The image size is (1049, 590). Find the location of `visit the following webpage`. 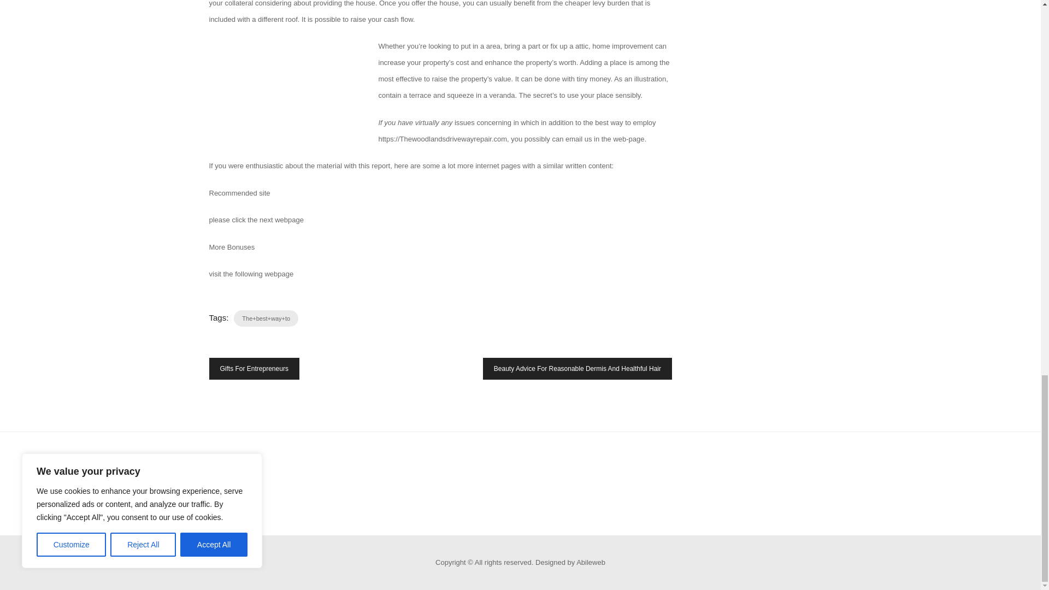

visit the following webpage is located at coordinates (251, 273).